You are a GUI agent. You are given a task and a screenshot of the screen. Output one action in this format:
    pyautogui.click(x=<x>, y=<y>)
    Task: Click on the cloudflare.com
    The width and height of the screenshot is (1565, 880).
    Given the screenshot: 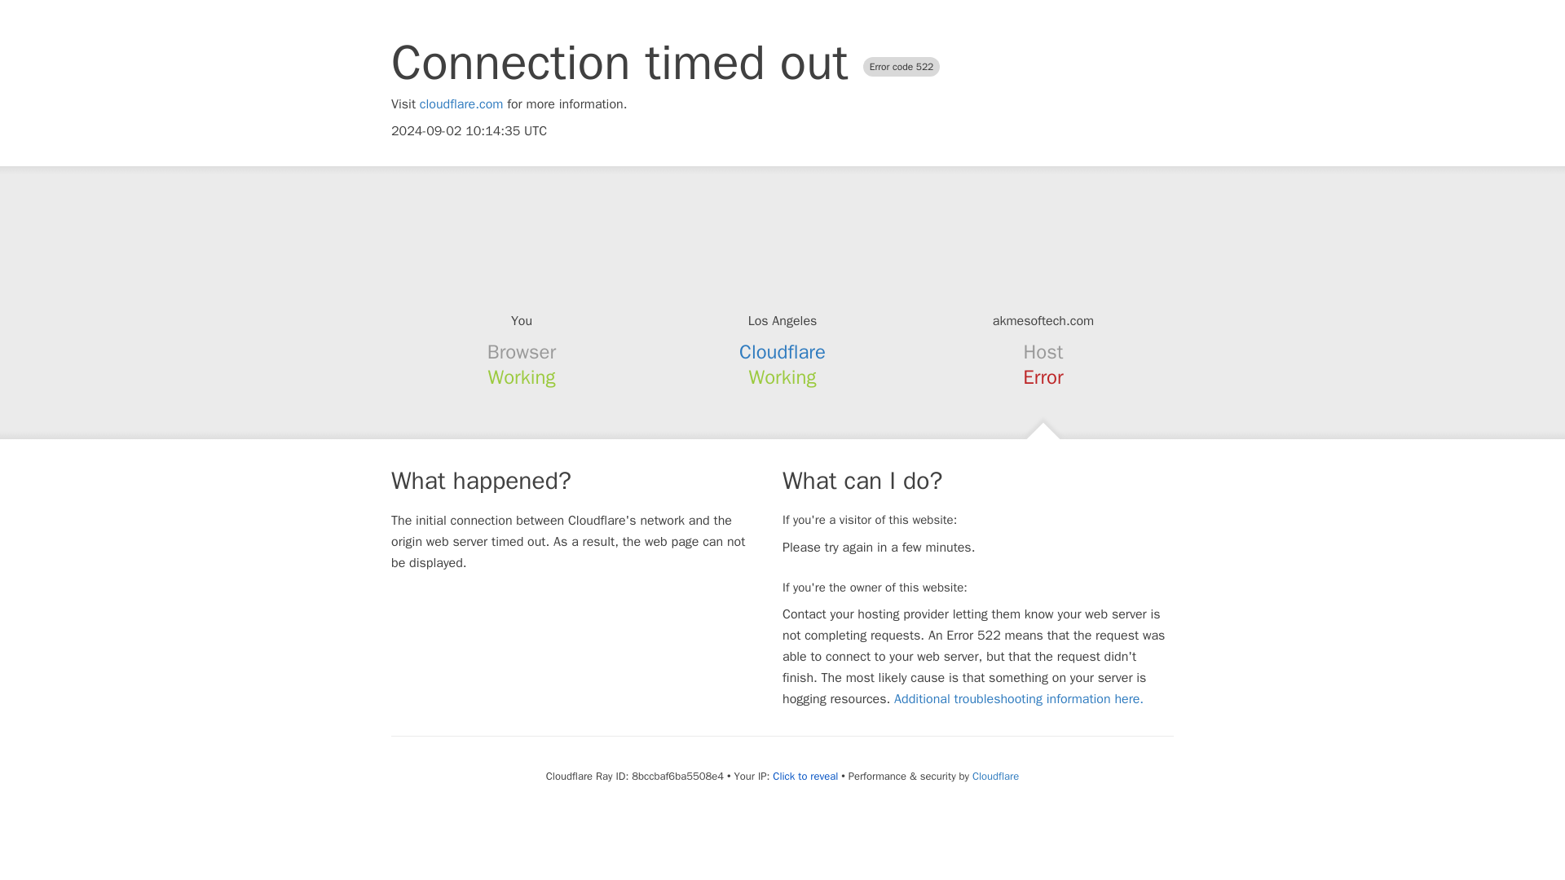 What is the action you would take?
    pyautogui.click(x=461, y=104)
    